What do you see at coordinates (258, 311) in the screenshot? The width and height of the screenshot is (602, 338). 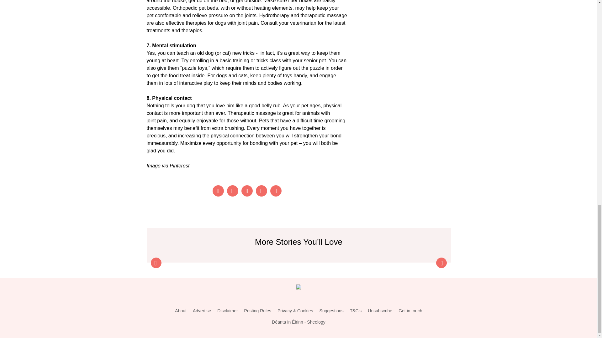 I see `Posting Rules` at bounding box center [258, 311].